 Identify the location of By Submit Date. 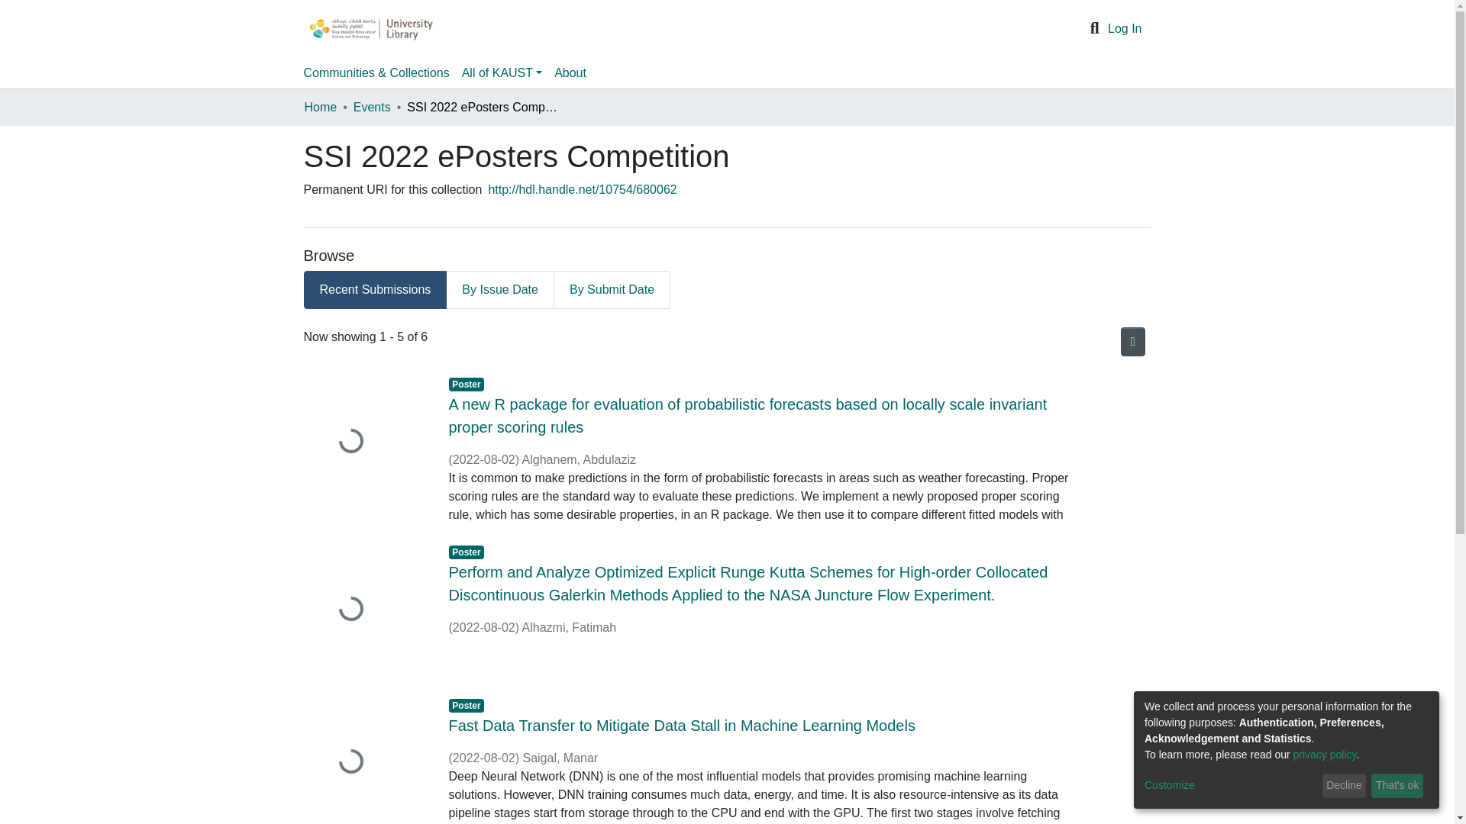
(612, 290).